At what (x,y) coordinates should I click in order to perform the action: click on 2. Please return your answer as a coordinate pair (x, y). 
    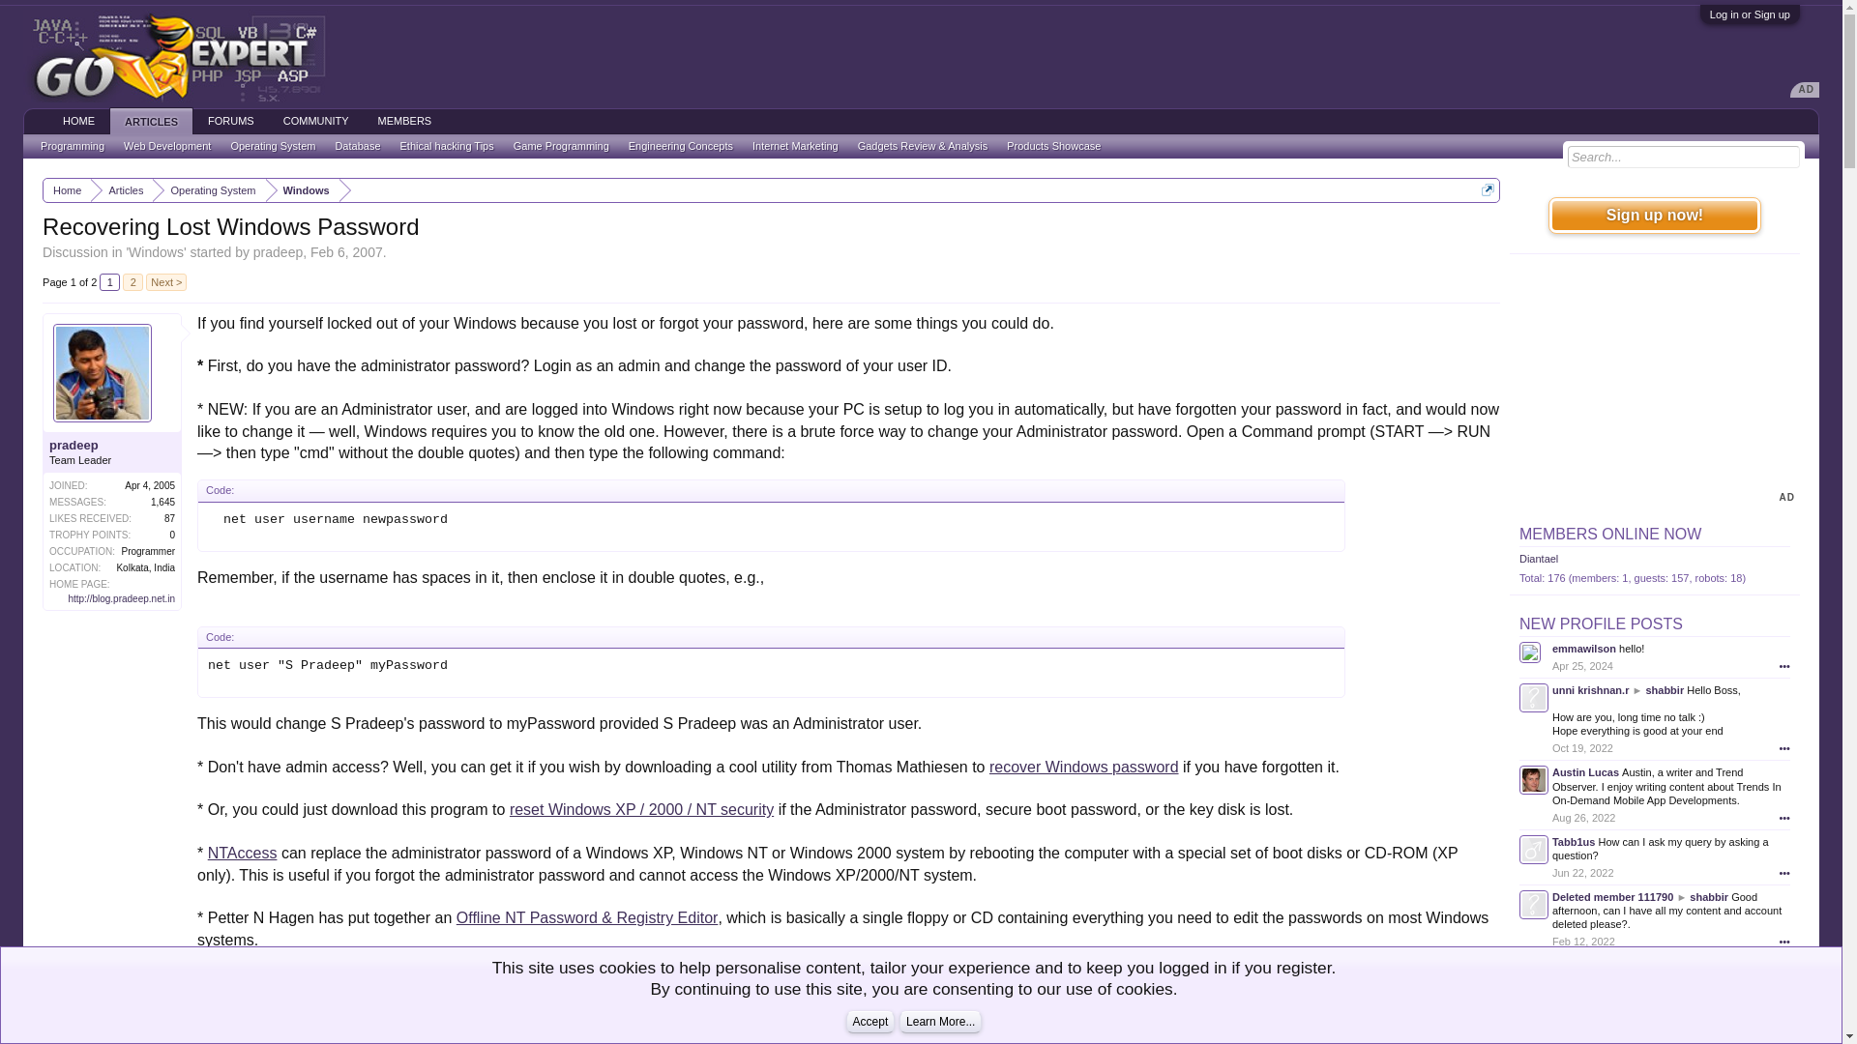
    Looking at the image, I should click on (132, 282).